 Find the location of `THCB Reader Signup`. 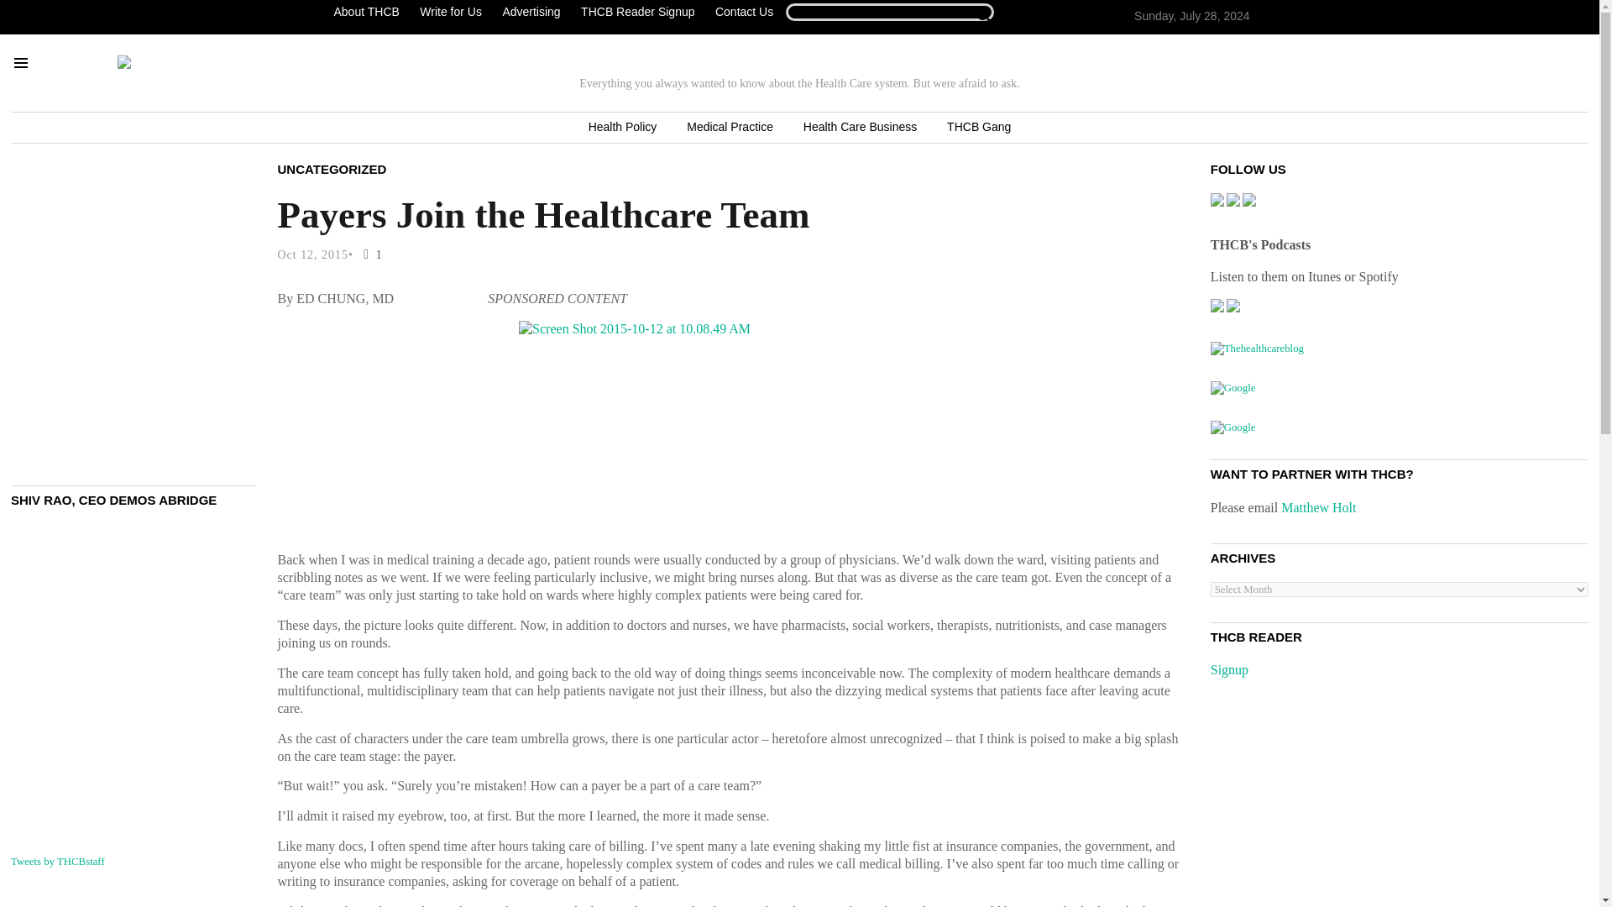

THCB Reader Signup is located at coordinates (637, 12).